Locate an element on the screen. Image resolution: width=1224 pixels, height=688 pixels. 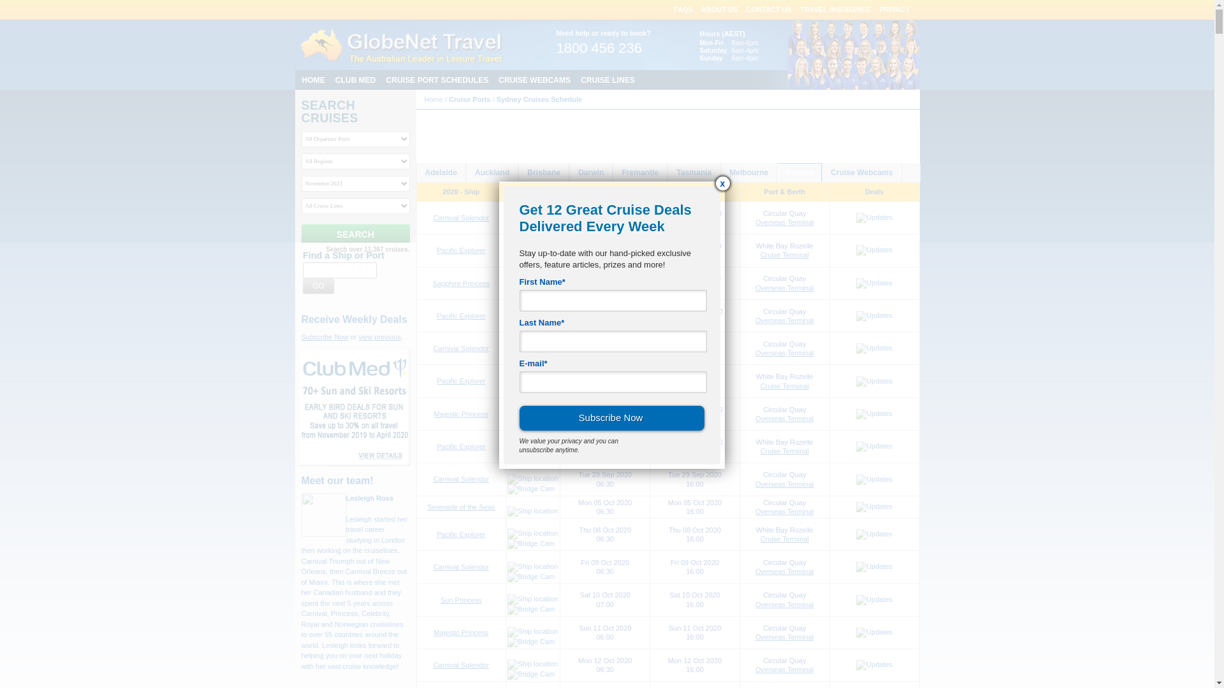
HOME is located at coordinates (314, 80).